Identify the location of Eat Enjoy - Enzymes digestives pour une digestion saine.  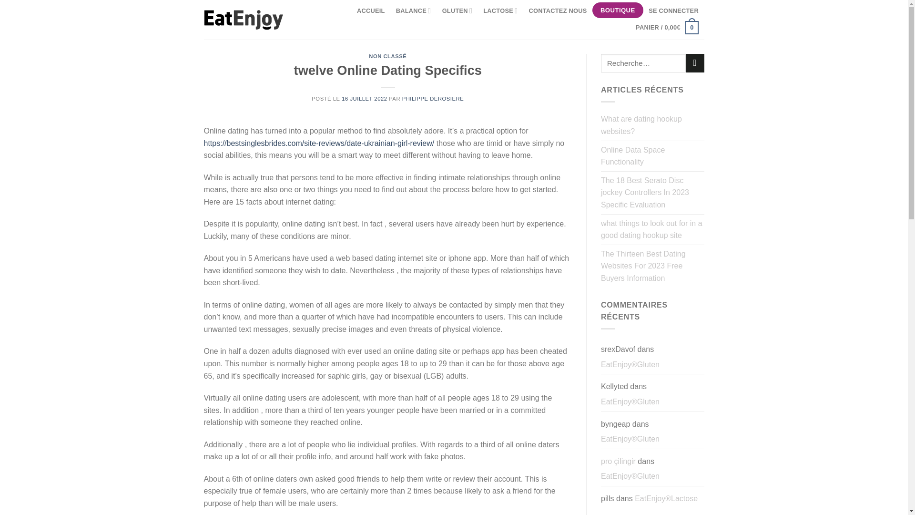
(244, 20).